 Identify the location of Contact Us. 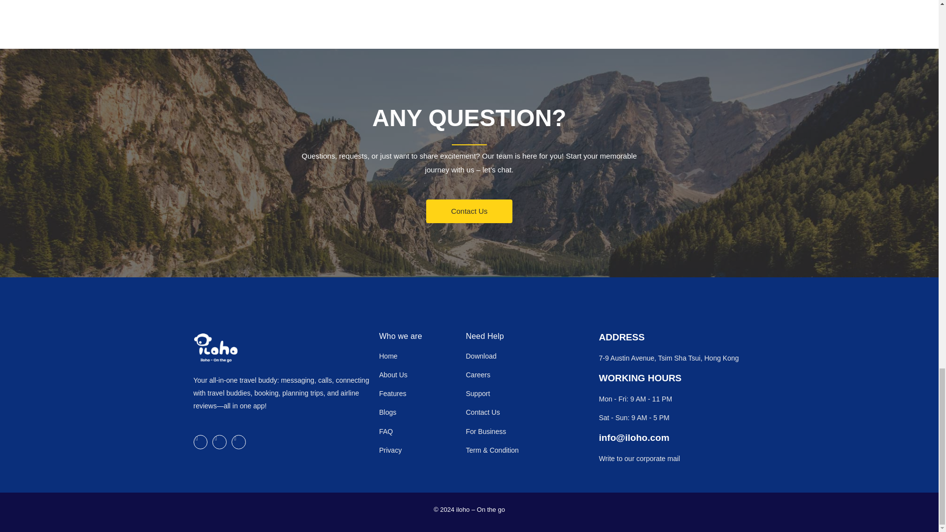
(469, 211).